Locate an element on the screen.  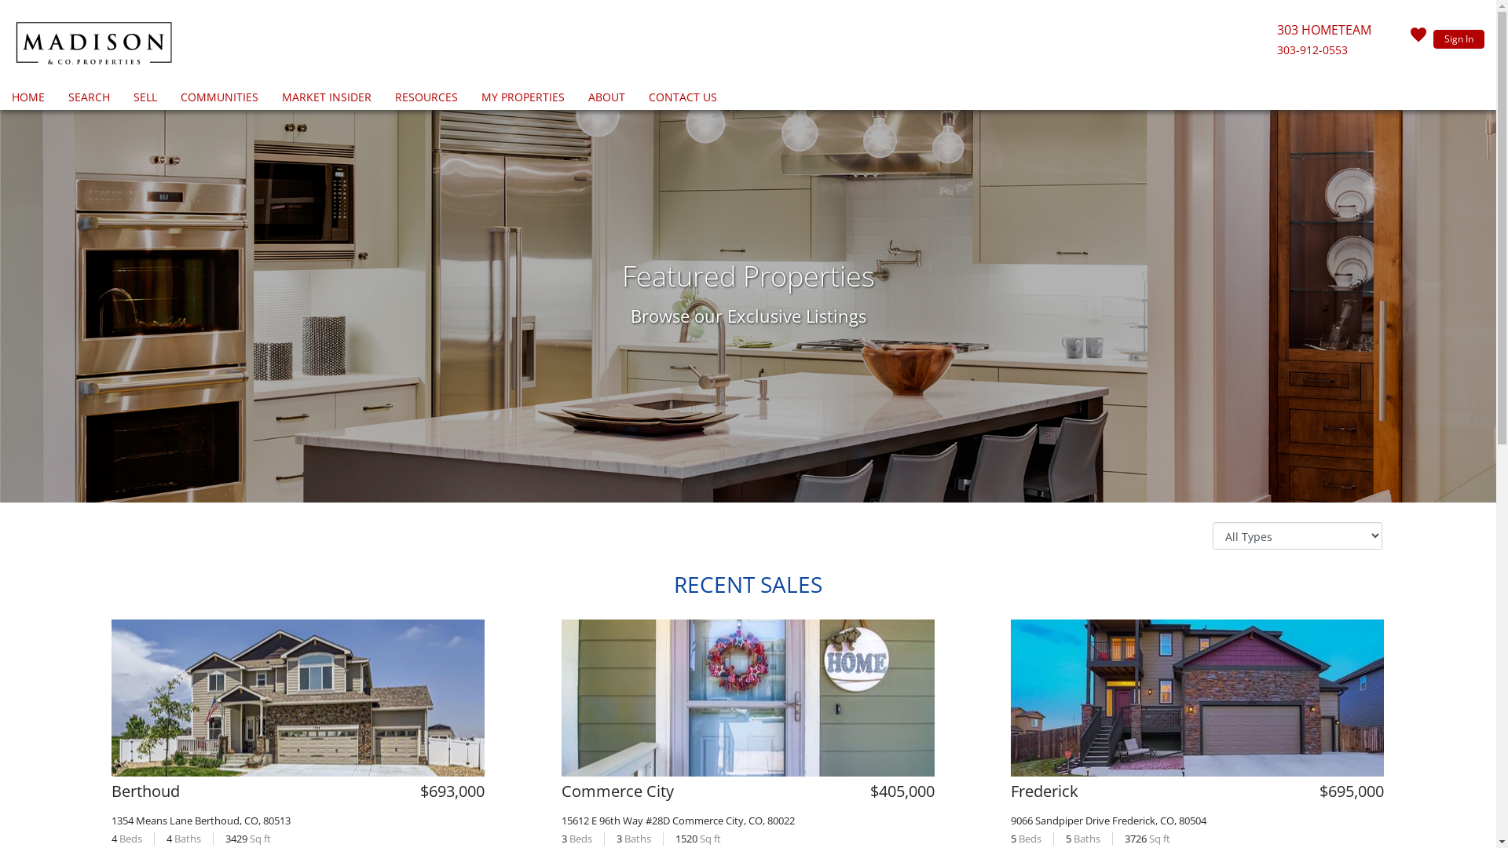
CONTACT US is located at coordinates (683, 99).